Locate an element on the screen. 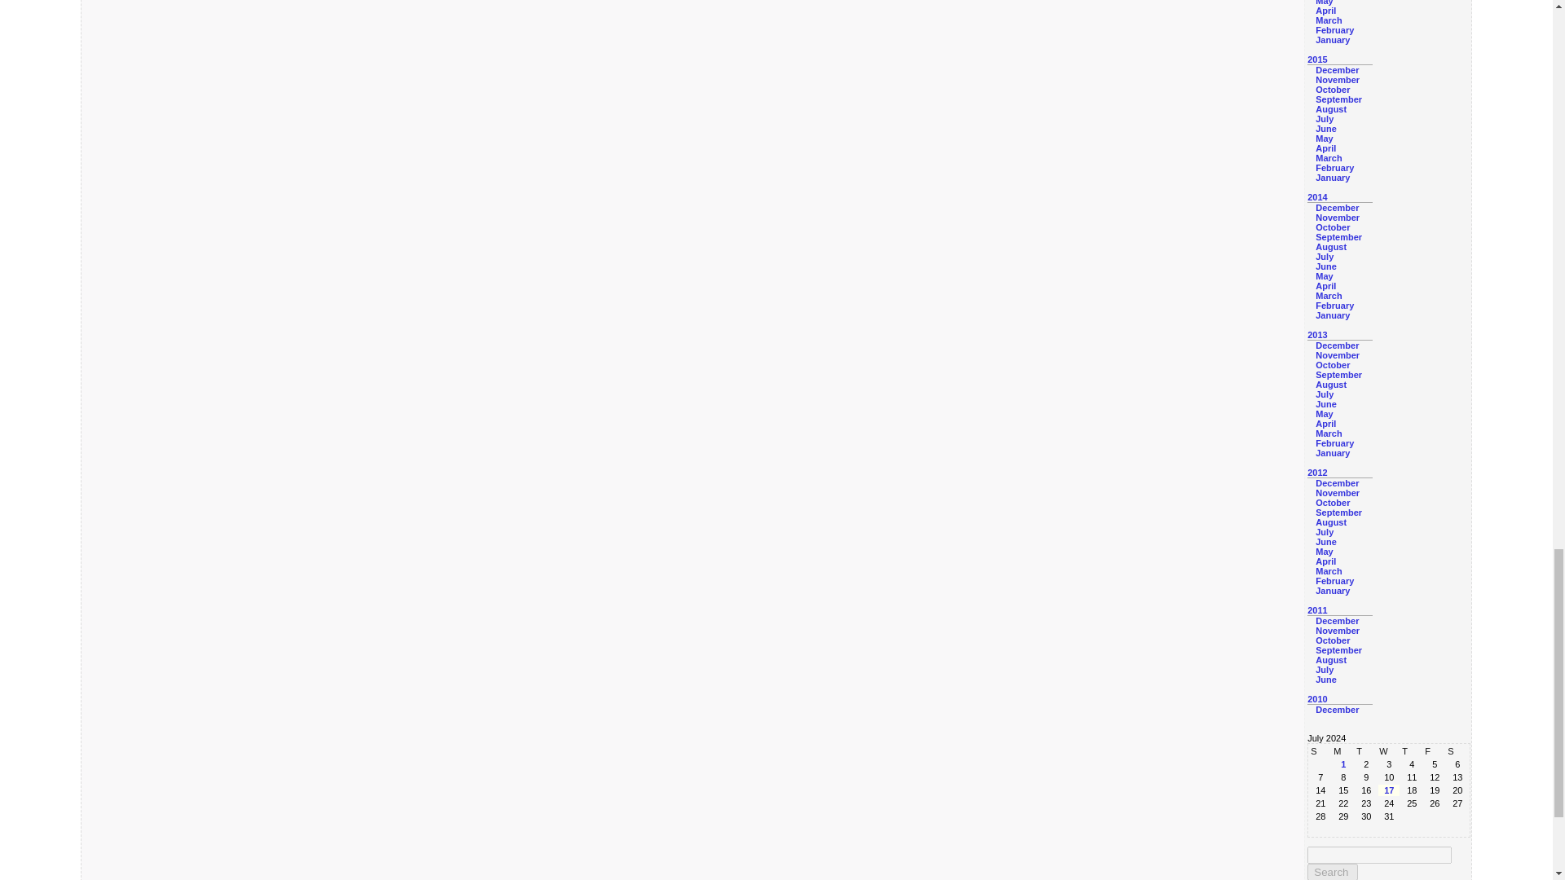  Tuesday is located at coordinates (1366, 750).